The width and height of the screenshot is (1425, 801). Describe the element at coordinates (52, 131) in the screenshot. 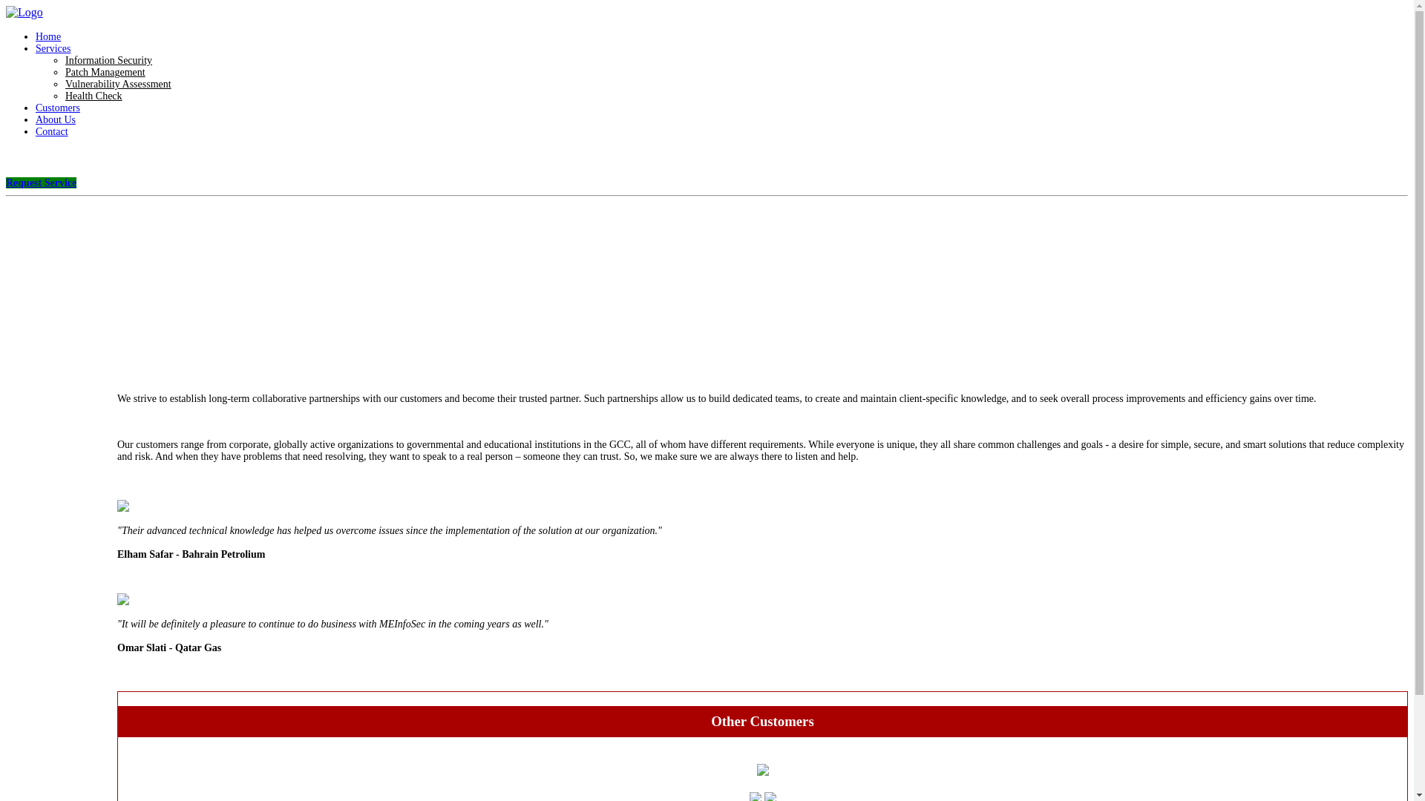

I see `Contact` at that location.